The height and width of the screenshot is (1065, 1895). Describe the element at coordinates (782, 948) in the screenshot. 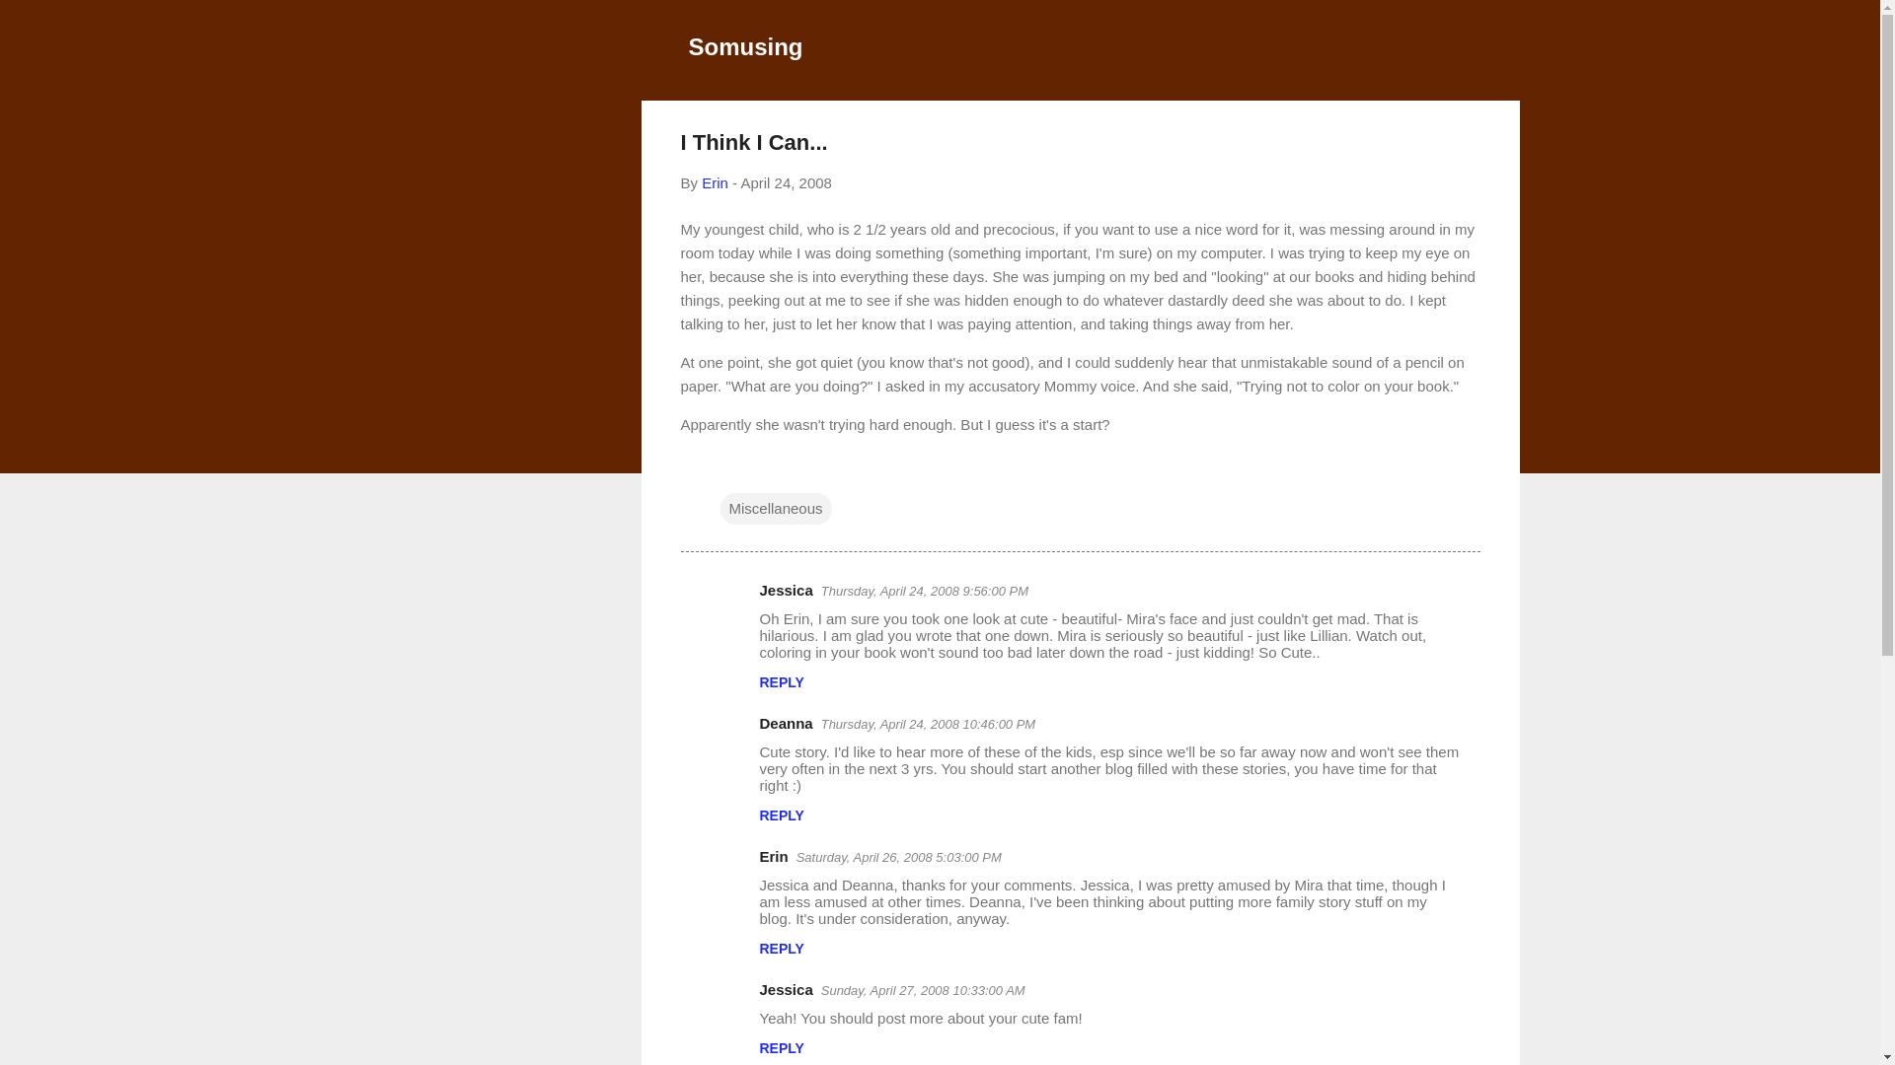

I see `REPLY` at that location.